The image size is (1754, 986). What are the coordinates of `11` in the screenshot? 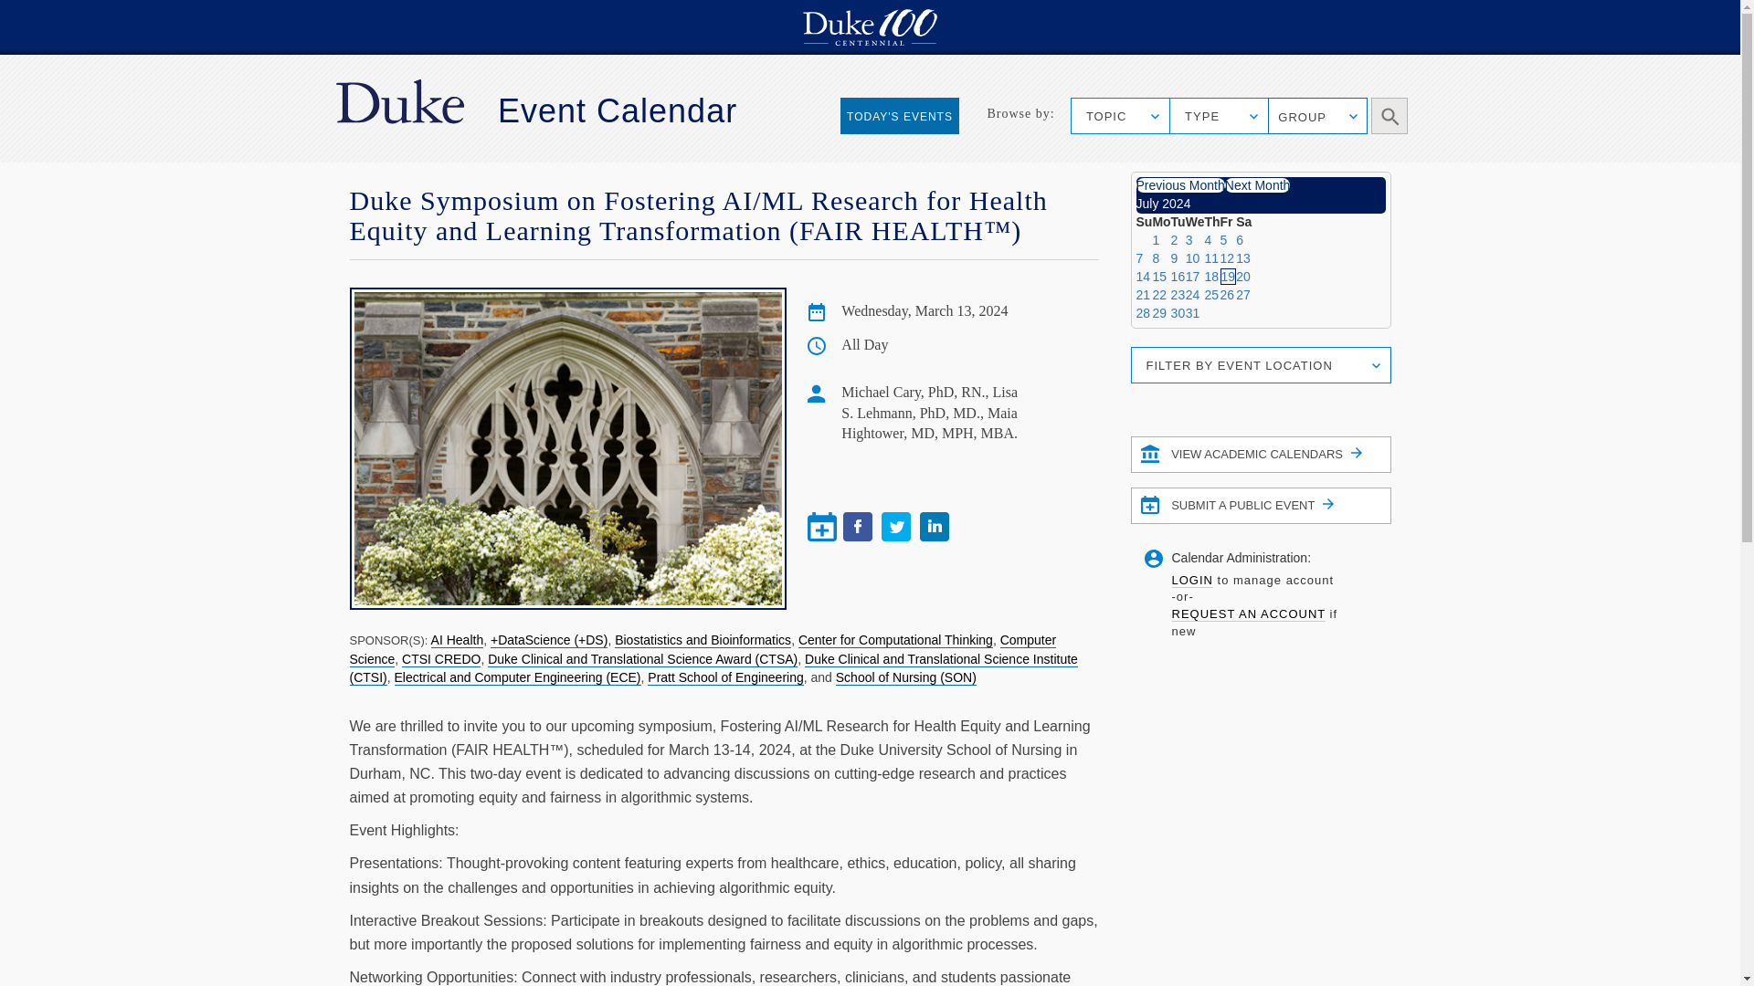 It's located at (1211, 257).